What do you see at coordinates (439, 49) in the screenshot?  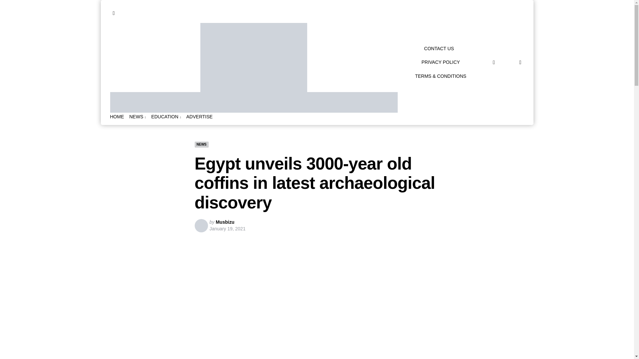 I see `CONTACT US` at bounding box center [439, 49].